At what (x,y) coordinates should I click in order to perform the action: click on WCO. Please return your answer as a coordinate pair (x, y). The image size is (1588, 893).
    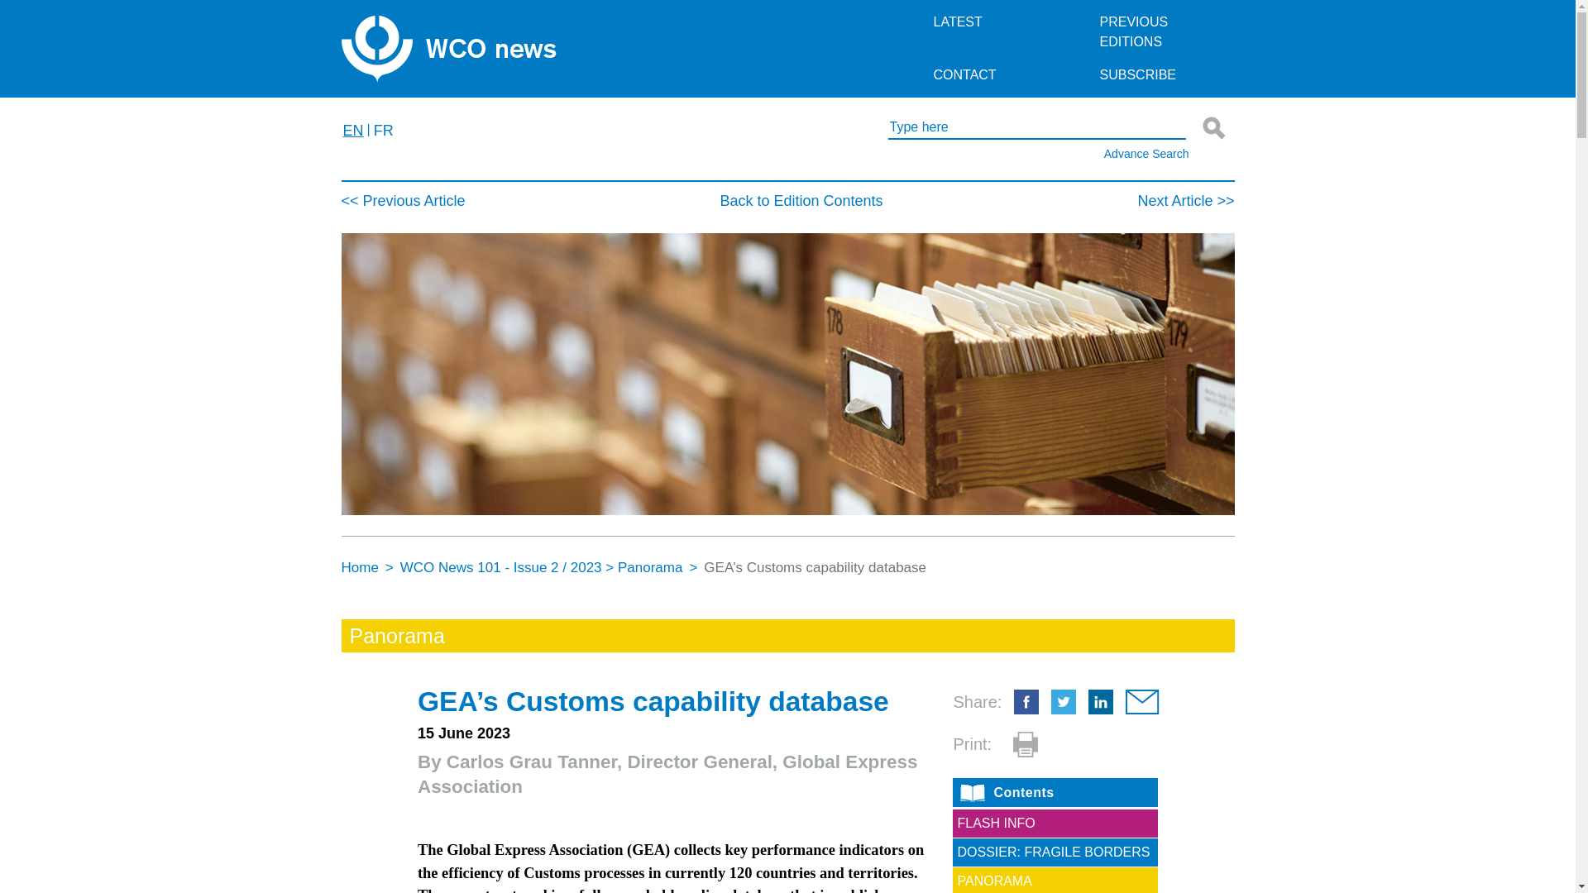
    Looking at the image, I should click on (448, 48).